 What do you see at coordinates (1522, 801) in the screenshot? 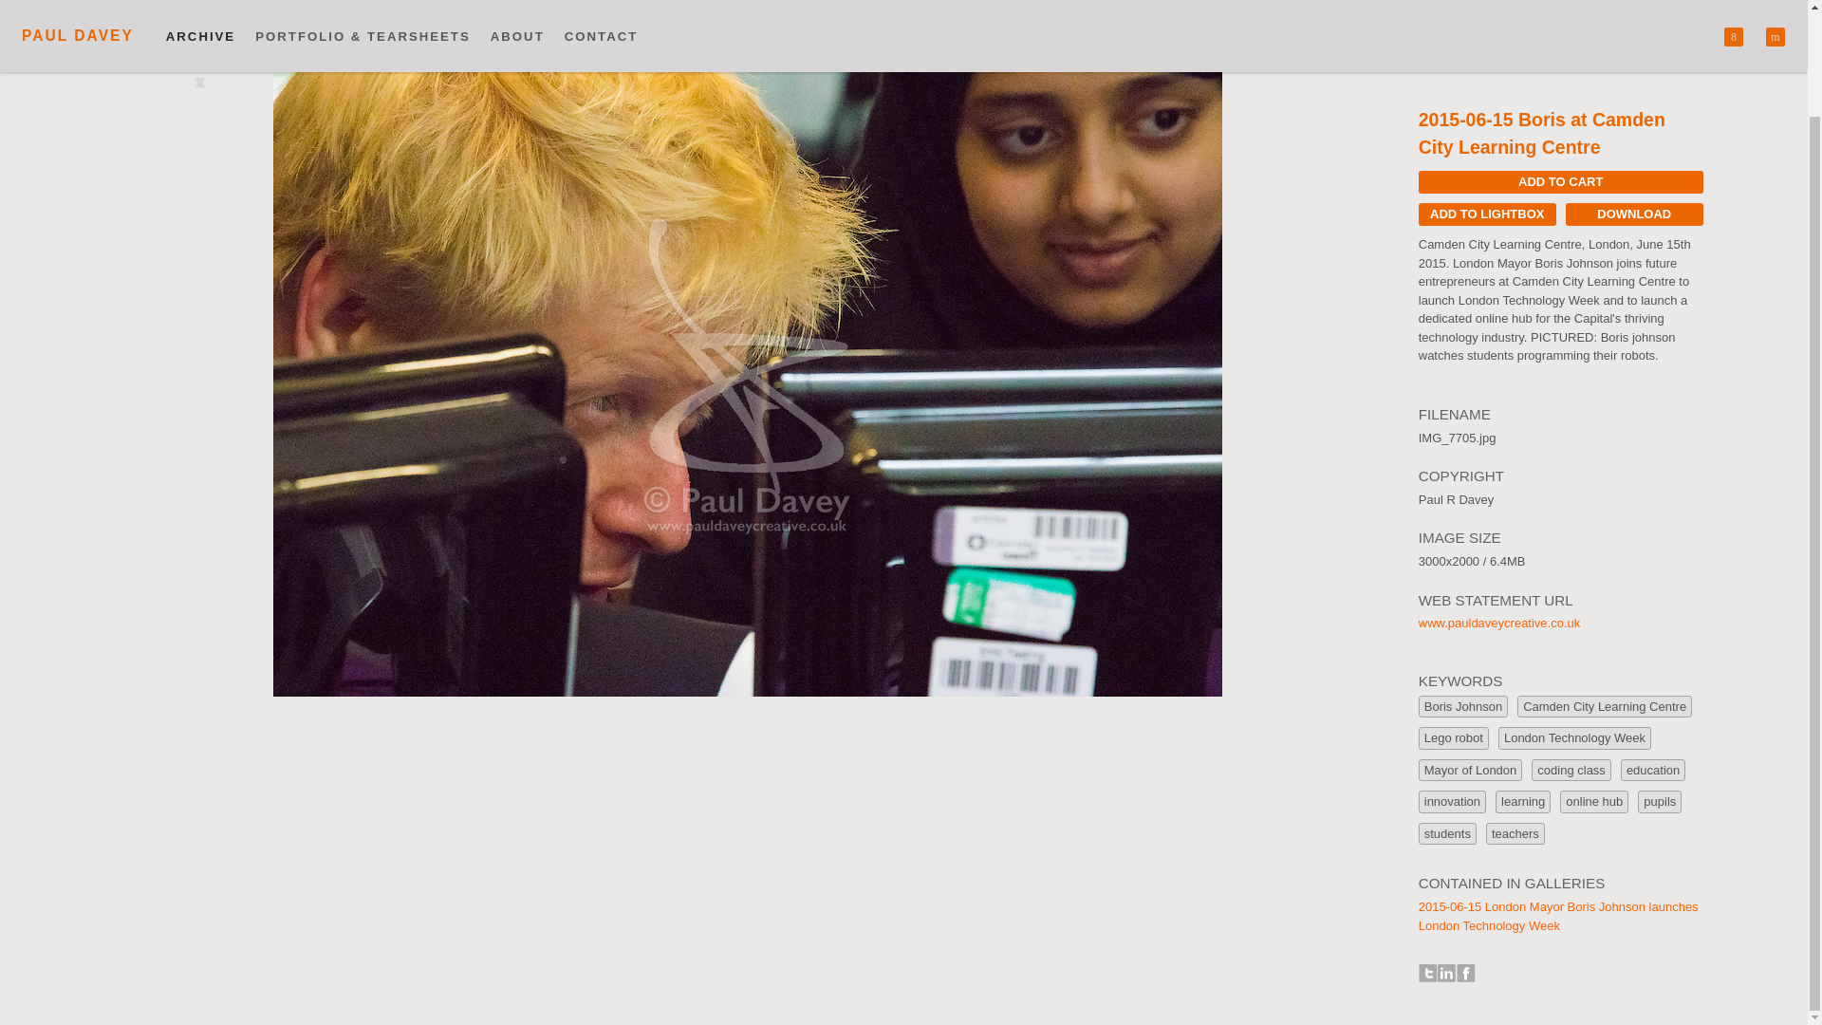
I see `learning` at bounding box center [1522, 801].